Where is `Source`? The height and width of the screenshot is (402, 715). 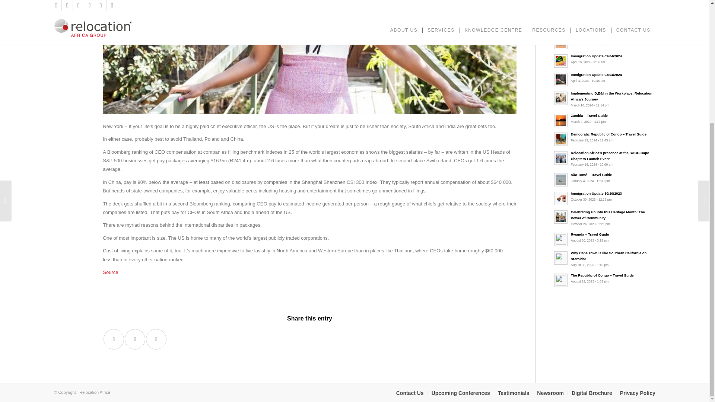
Source is located at coordinates (110, 272).